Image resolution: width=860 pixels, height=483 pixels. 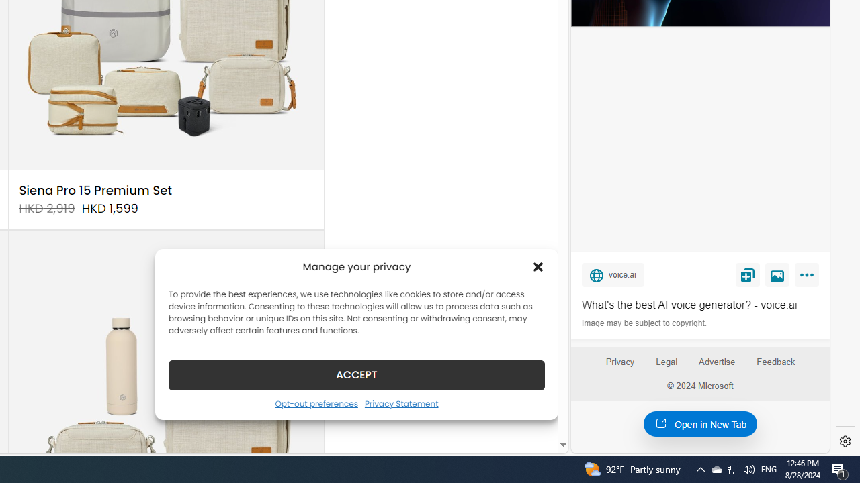 What do you see at coordinates (400, 403) in the screenshot?
I see `Privacy Statement` at bounding box center [400, 403].